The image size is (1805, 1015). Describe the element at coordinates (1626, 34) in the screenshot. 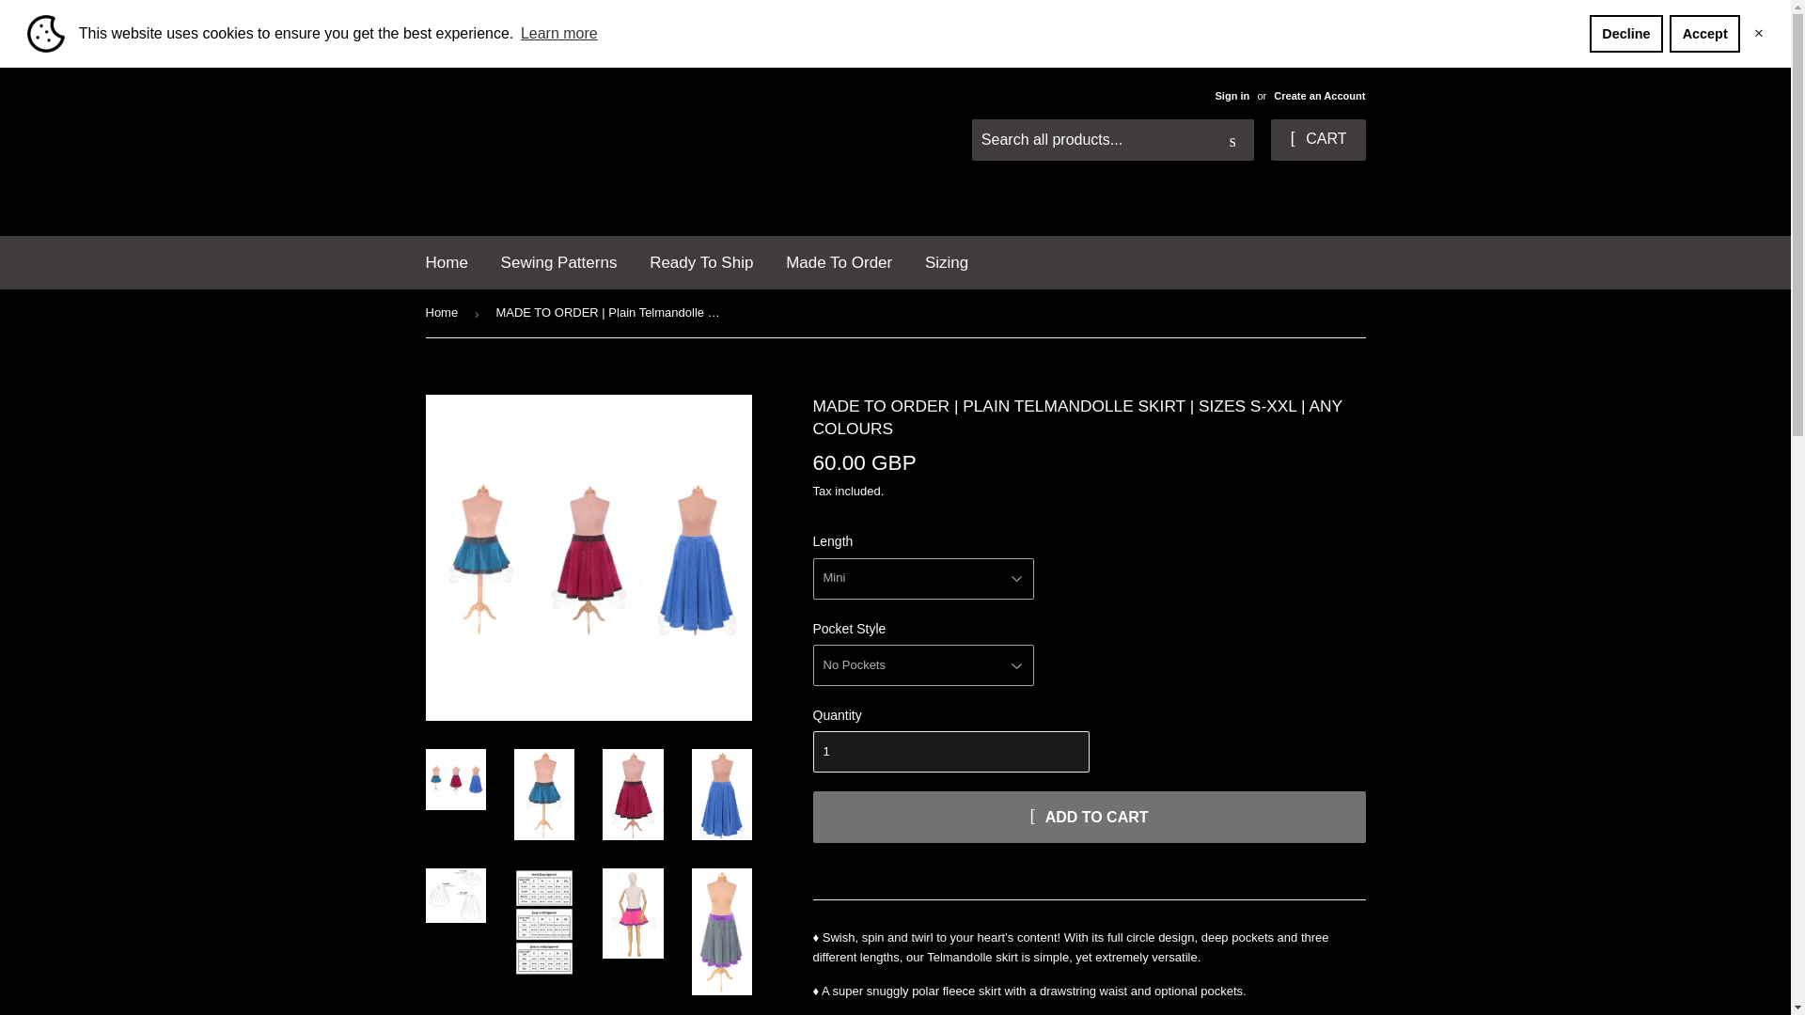

I see `Decline` at that location.